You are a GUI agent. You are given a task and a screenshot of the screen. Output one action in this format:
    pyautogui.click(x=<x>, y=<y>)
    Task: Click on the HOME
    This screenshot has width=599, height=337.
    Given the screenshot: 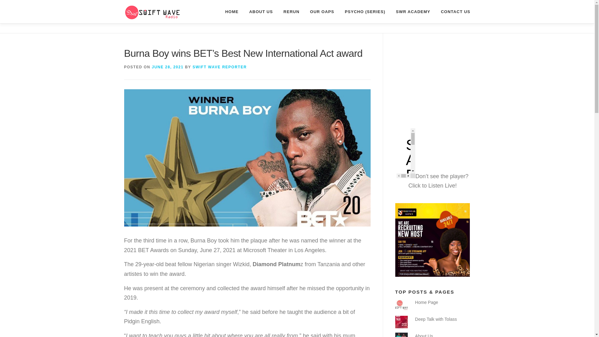 What is the action you would take?
    pyautogui.click(x=231, y=12)
    